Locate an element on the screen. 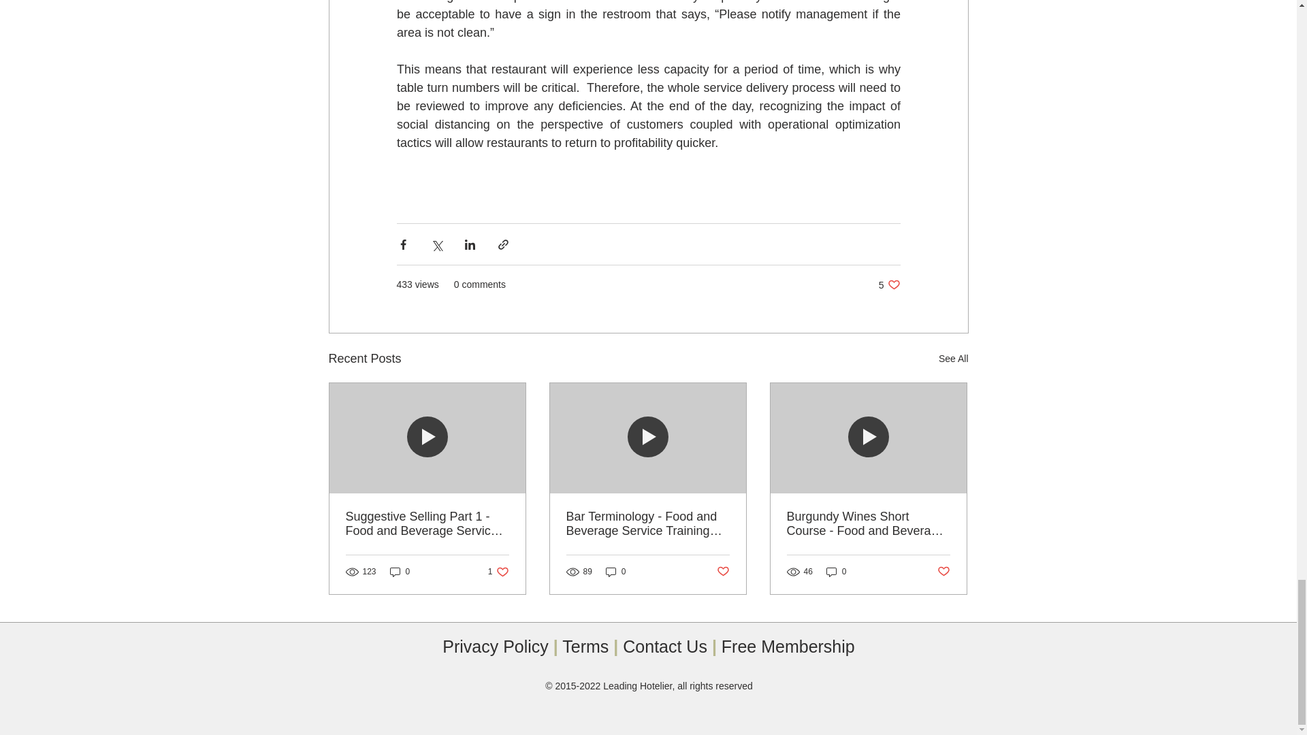  Post not marked as liked is located at coordinates (943, 572).